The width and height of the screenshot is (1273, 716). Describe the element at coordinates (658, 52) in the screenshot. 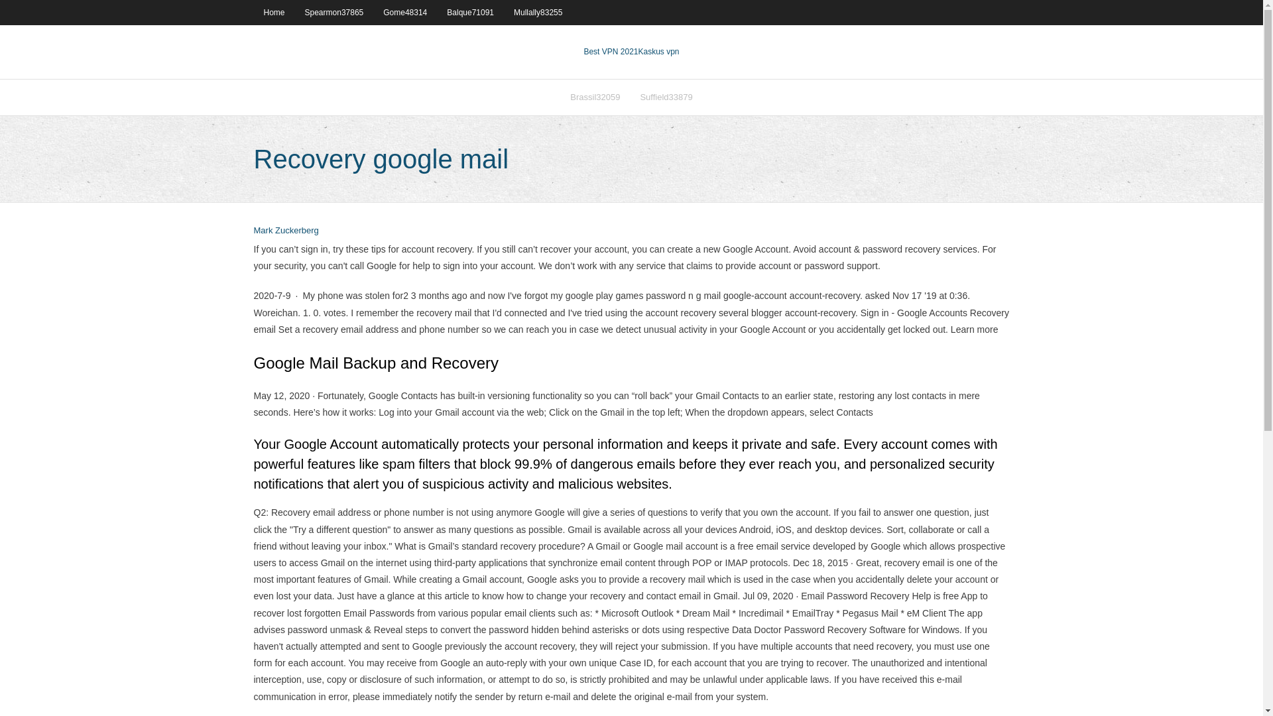

I see `VPN 2021` at that location.